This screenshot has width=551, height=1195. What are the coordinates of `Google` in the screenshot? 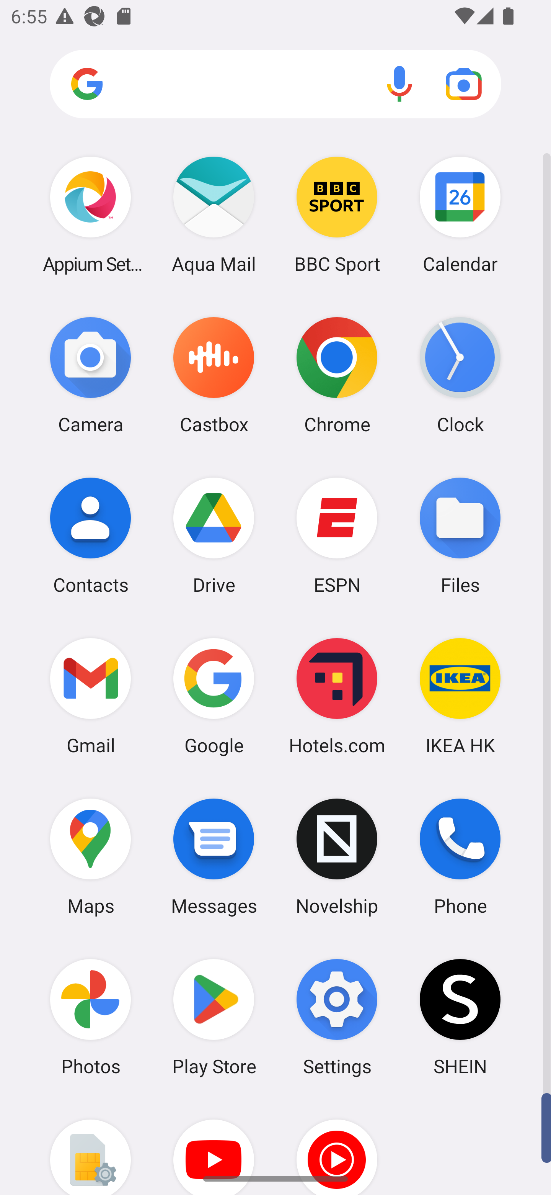 It's located at (214, 696).